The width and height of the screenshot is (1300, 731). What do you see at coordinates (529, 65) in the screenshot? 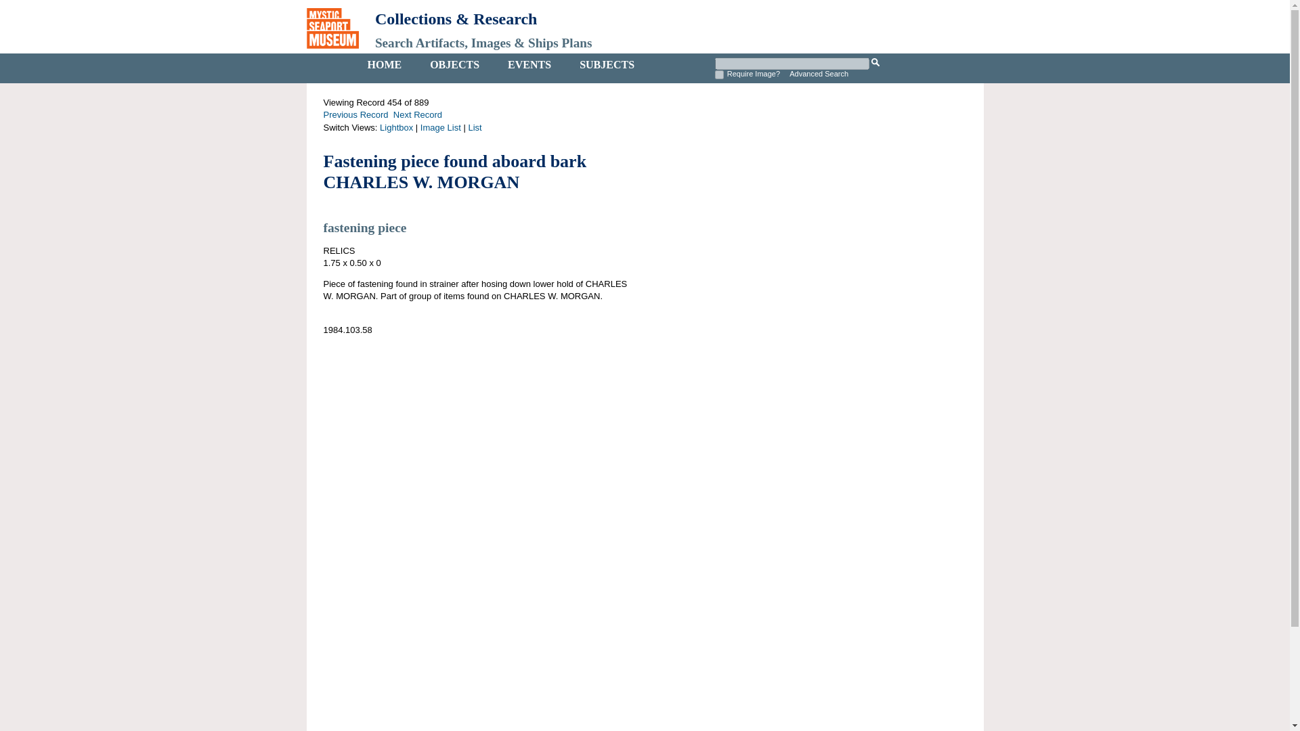
I see `EVENTS` at bounding box center [529, 65].